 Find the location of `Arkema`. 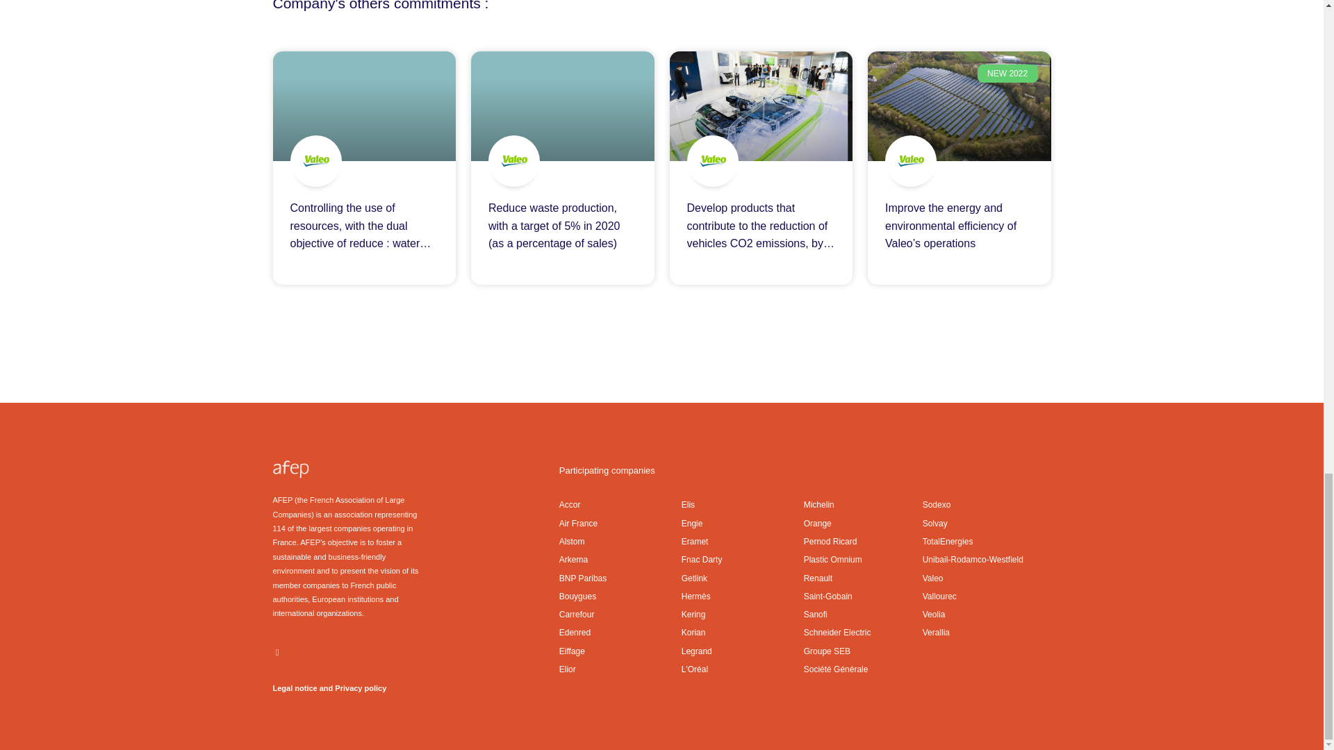

Arkema is located at coordinates (620, 559).